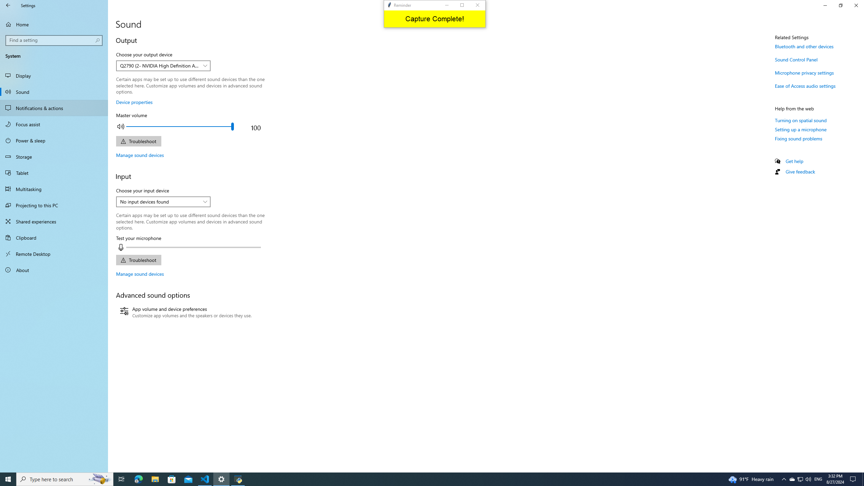 This screenshot has height=486, width=864. What do you see at coordinates (186, 313) in the screenshot?
I see `App volume and device preferences` at bounding box center [186, 313].